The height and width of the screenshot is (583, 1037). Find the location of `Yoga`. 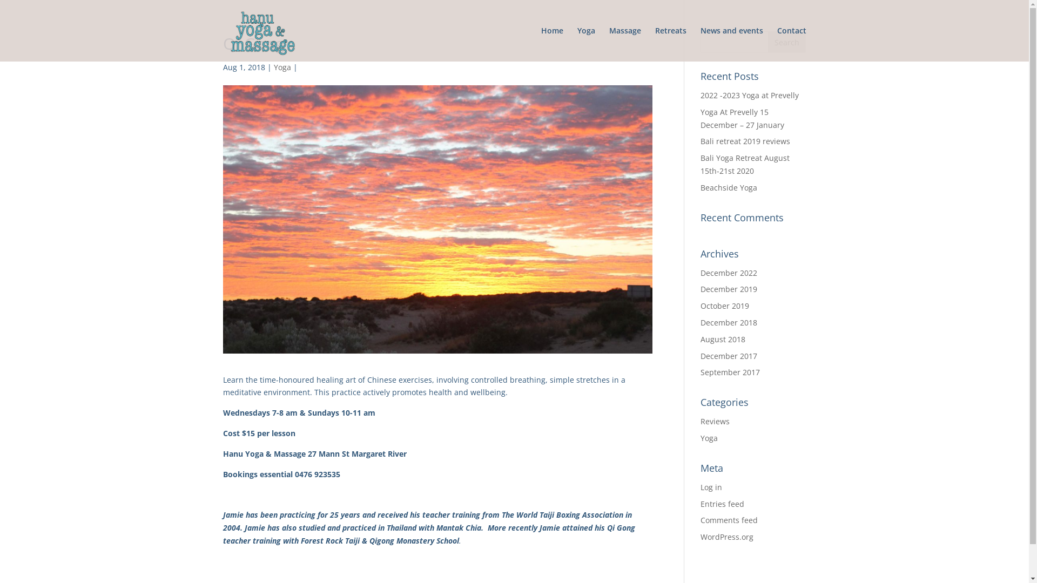

Yoga is located at coordinates (709, 438).